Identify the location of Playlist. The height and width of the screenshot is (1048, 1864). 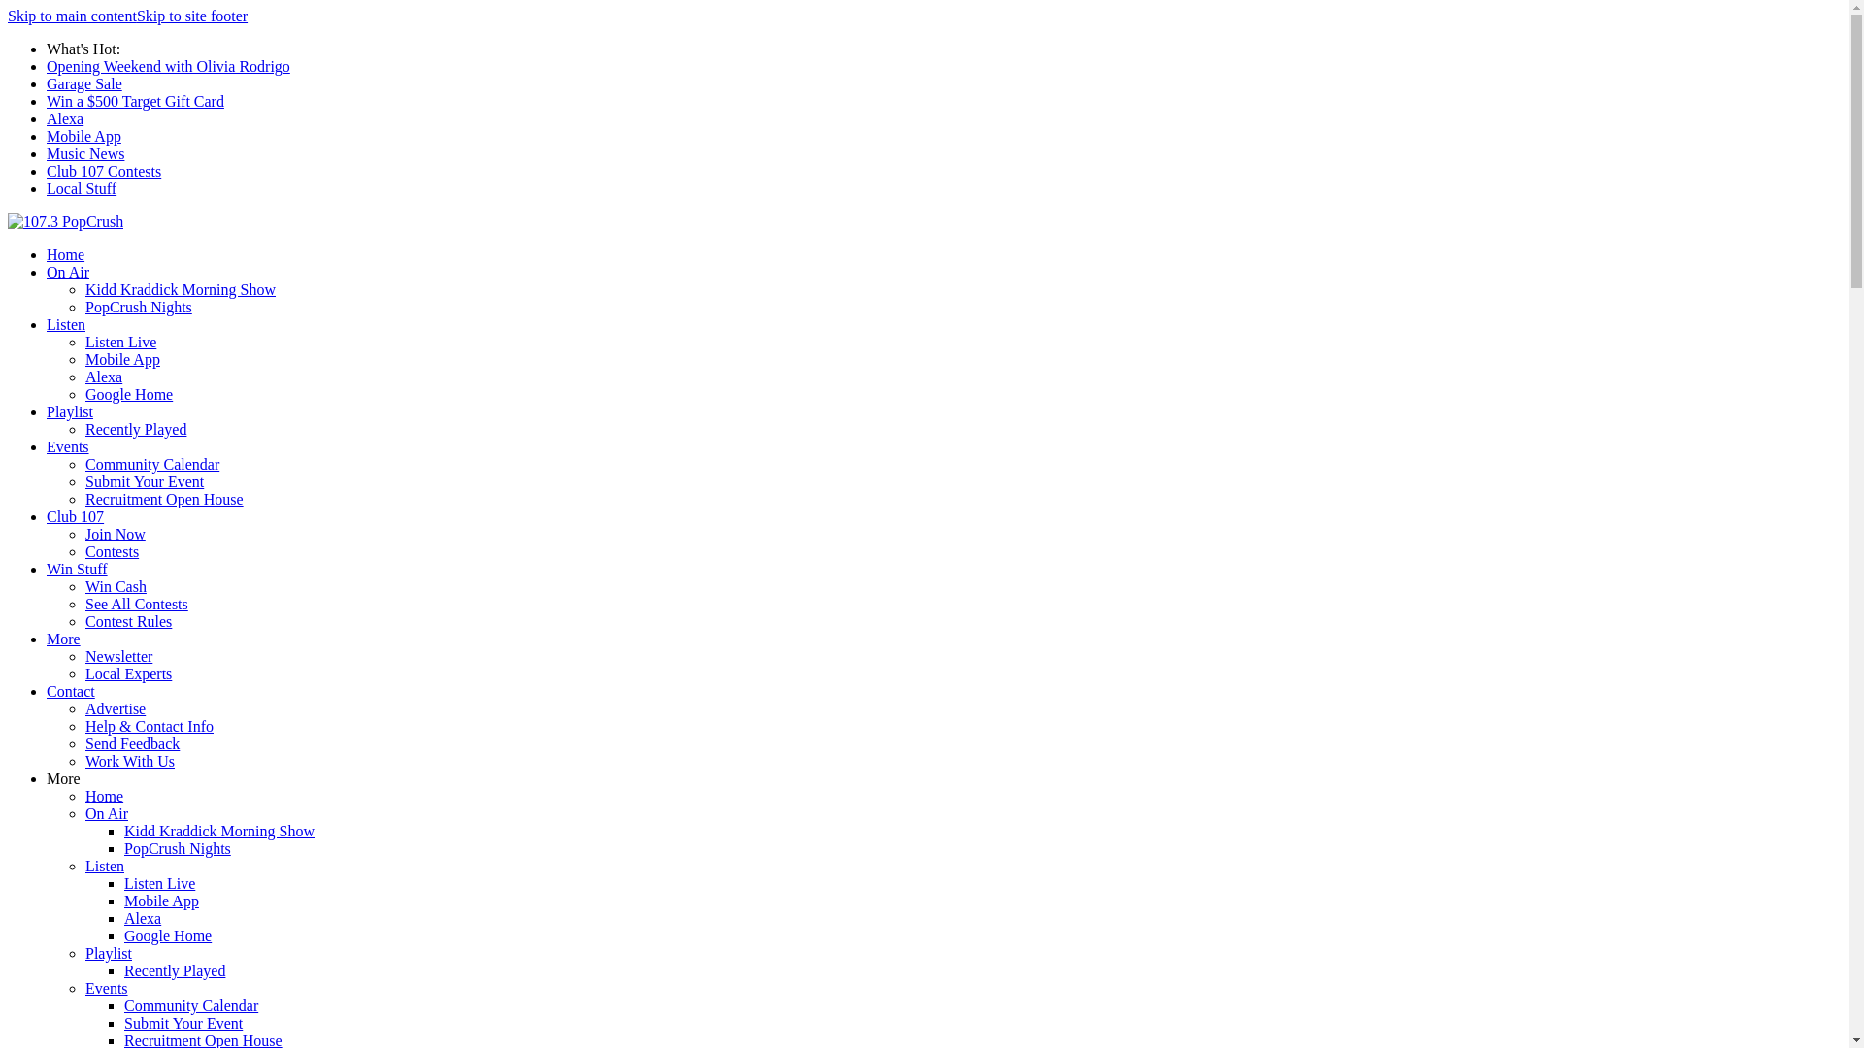
(70, 411).